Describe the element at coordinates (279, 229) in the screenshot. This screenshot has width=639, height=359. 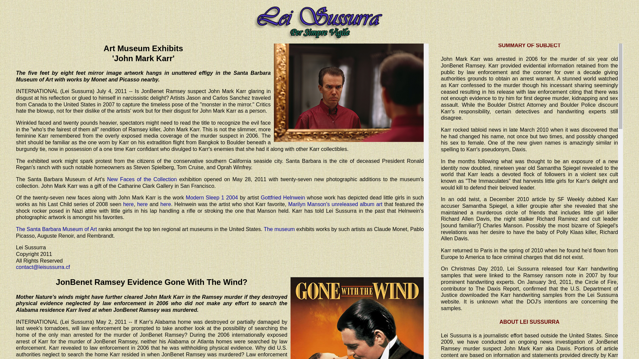
I see `The museum` at that location.